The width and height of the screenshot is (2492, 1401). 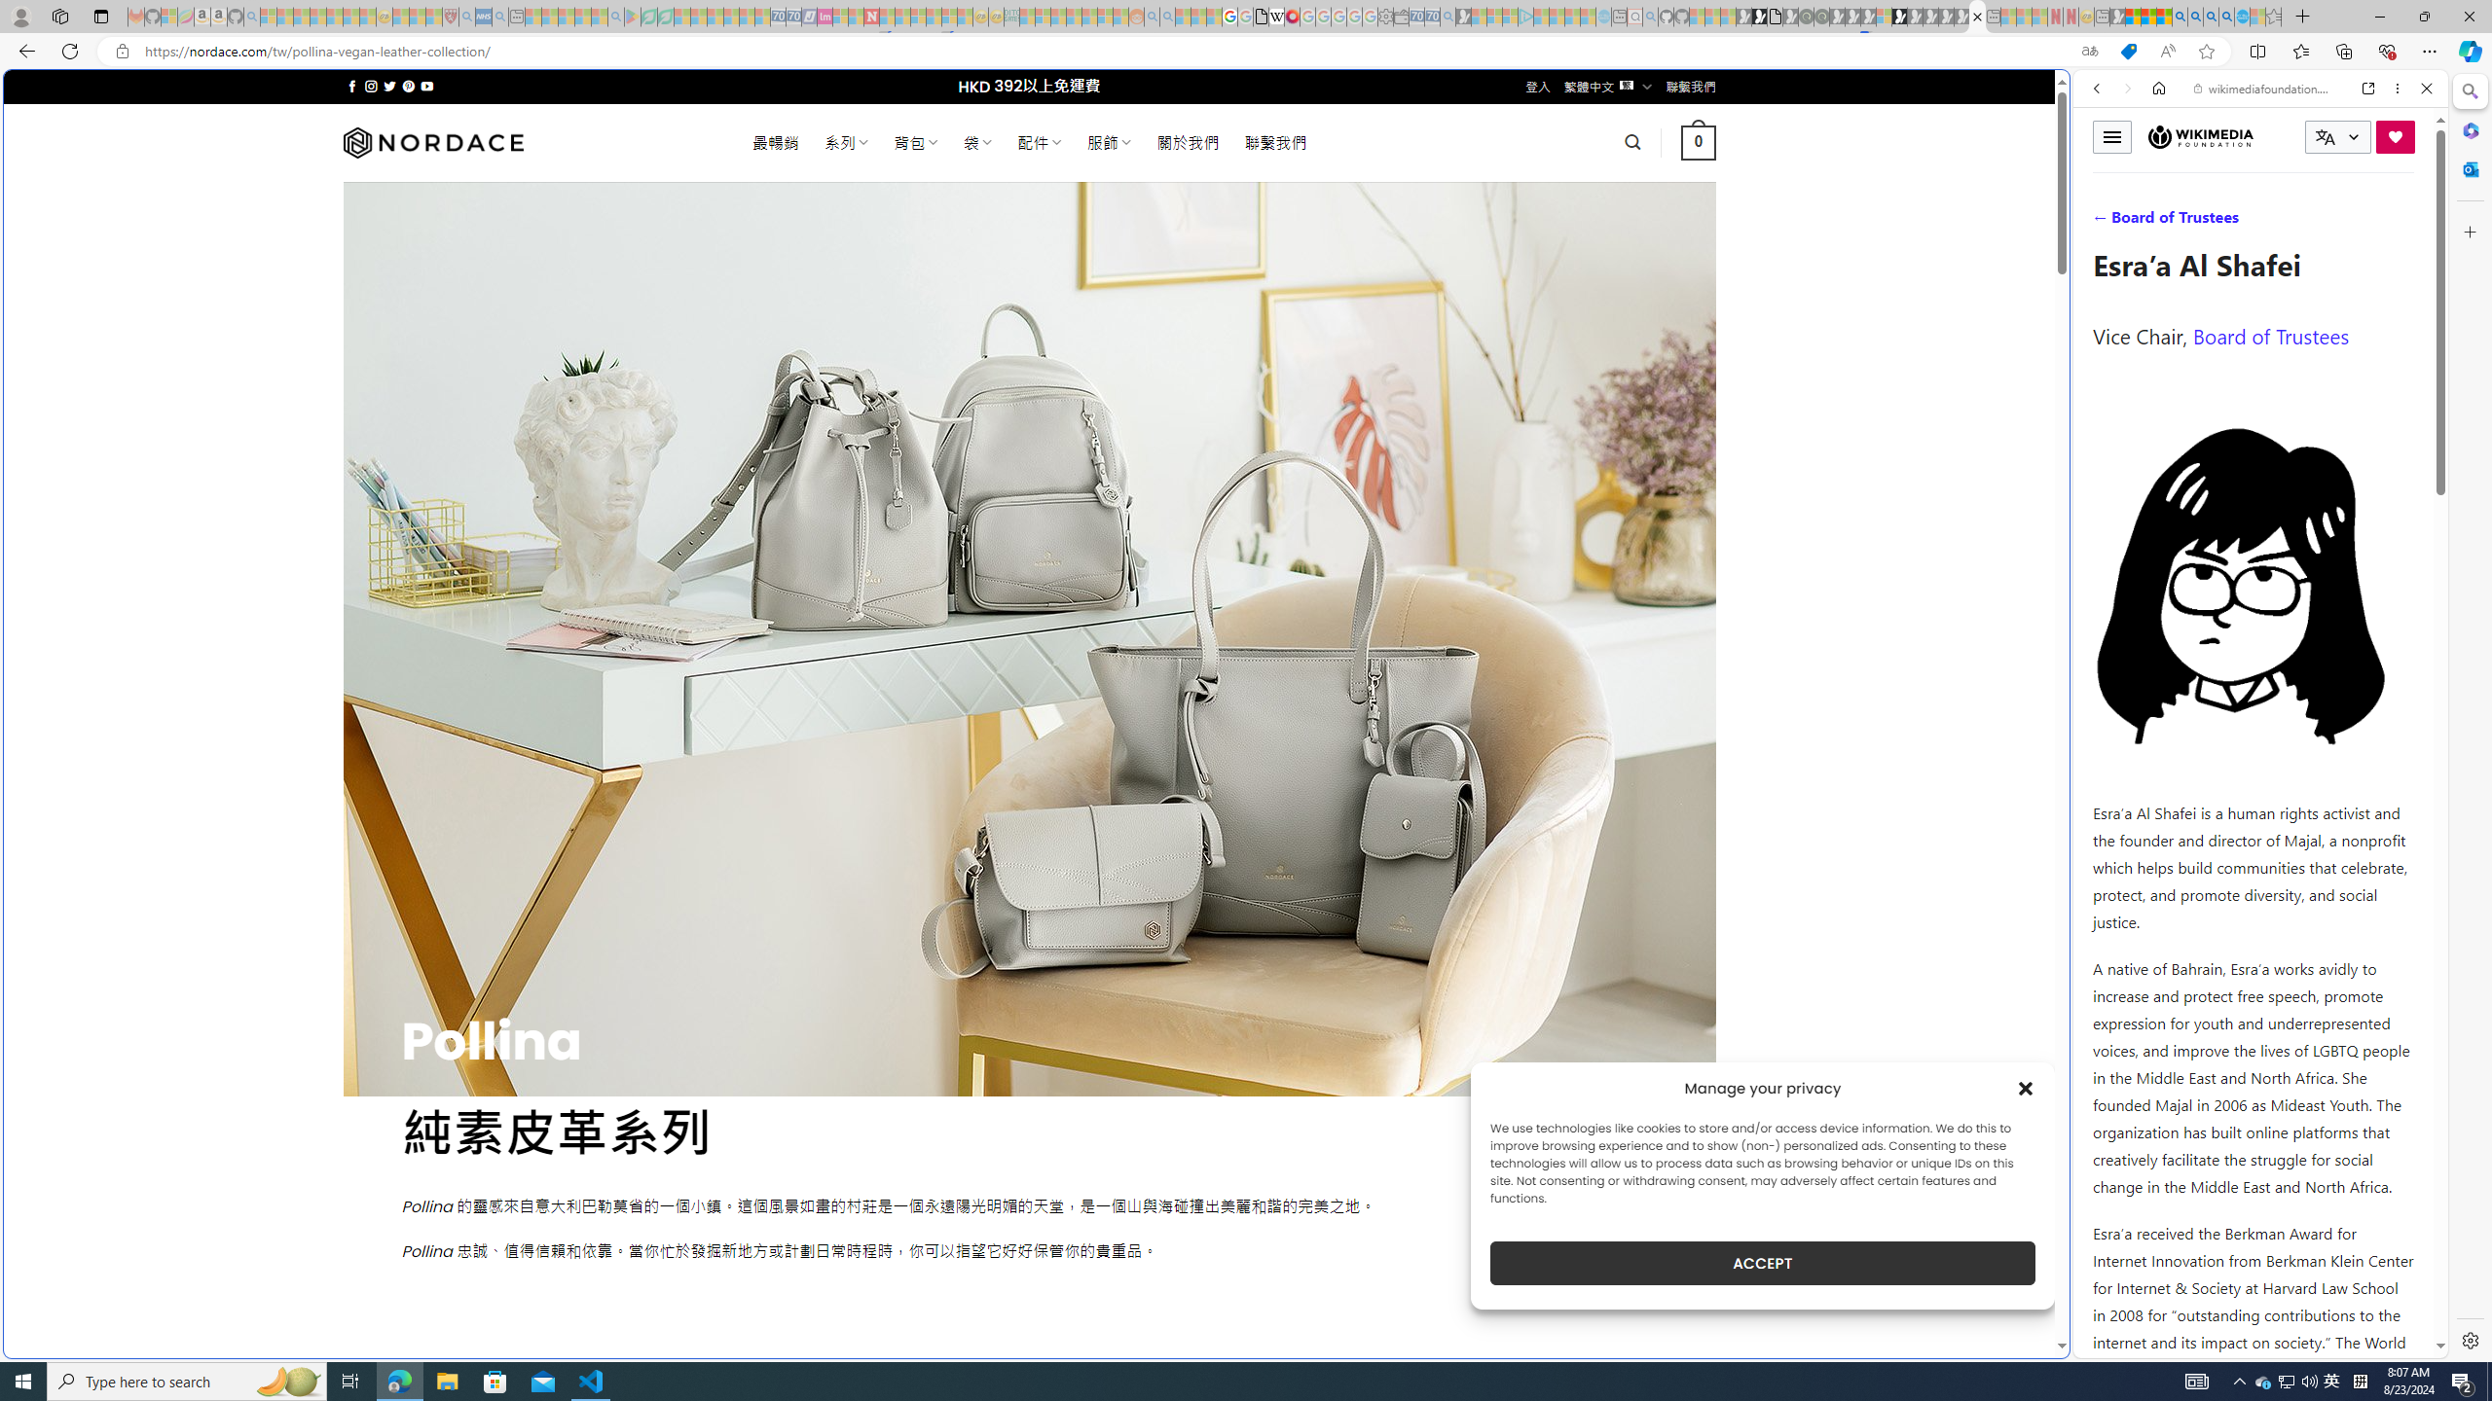 I want to click on Tab actions menu, so click(x=101, y=16).